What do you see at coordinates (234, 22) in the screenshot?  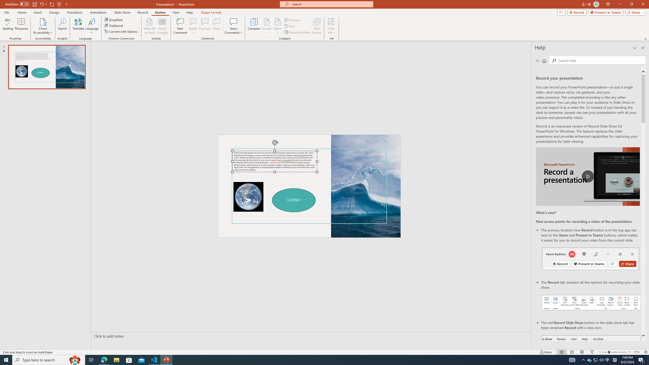 I see `Show Comments` at bounding box center [234, 22].